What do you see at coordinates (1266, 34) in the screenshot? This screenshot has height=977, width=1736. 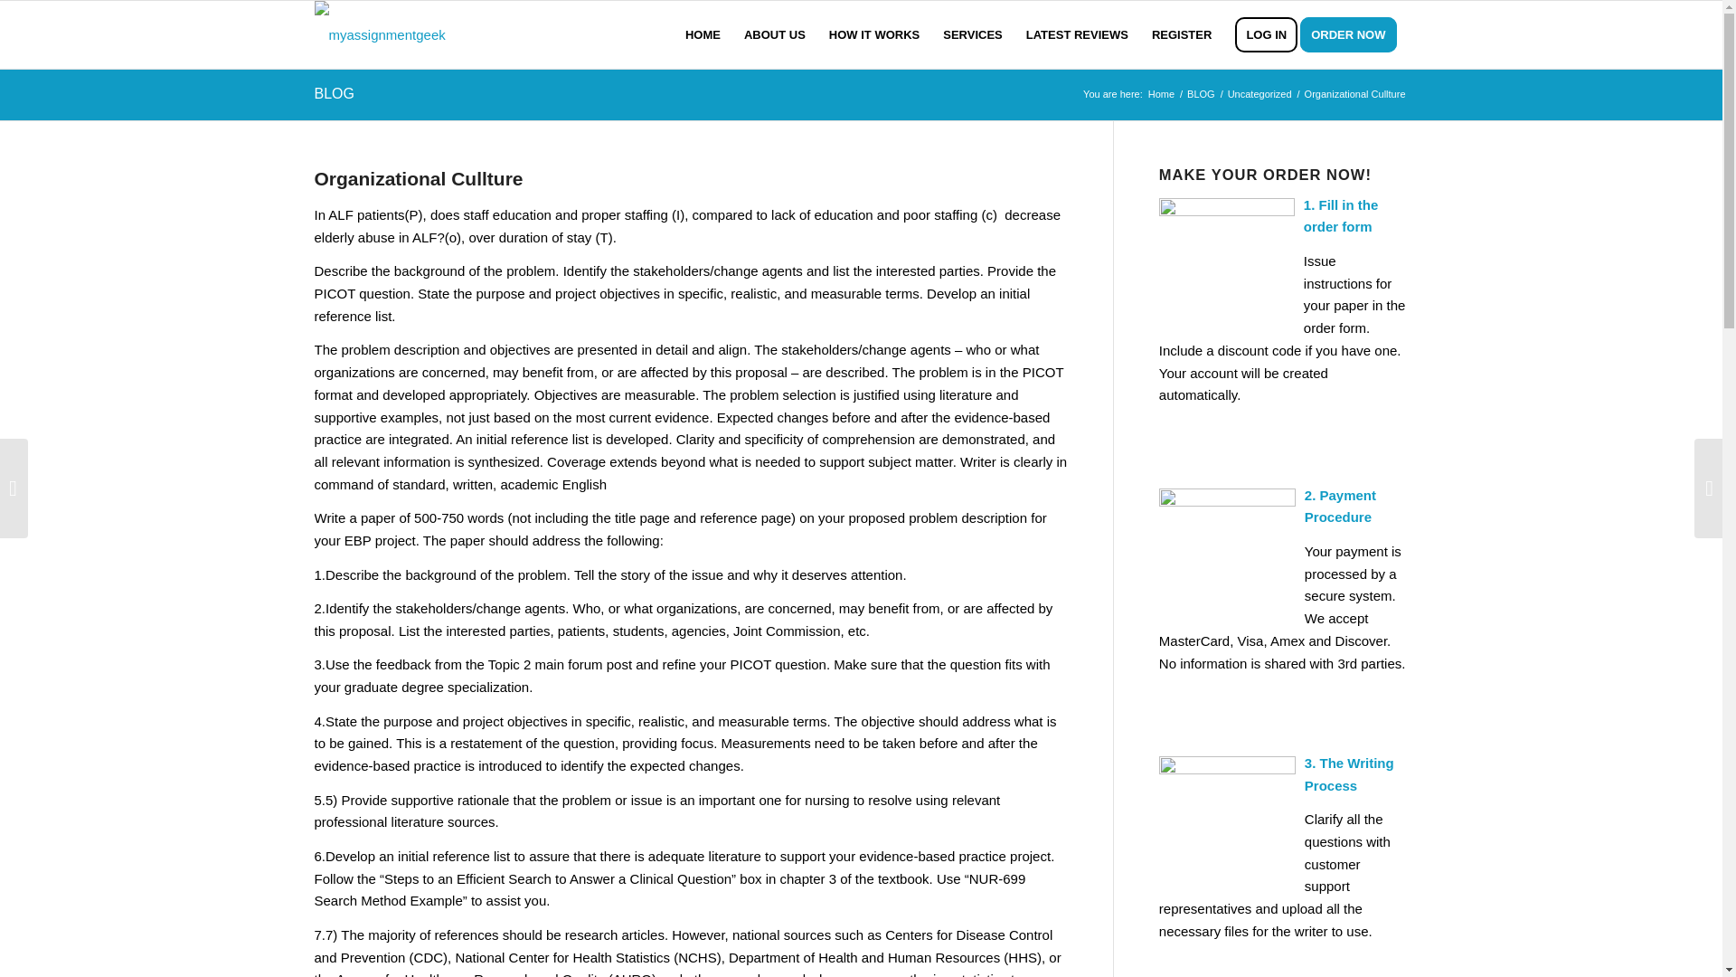 I see `LOG IN` at bounding box center [1266, 34].